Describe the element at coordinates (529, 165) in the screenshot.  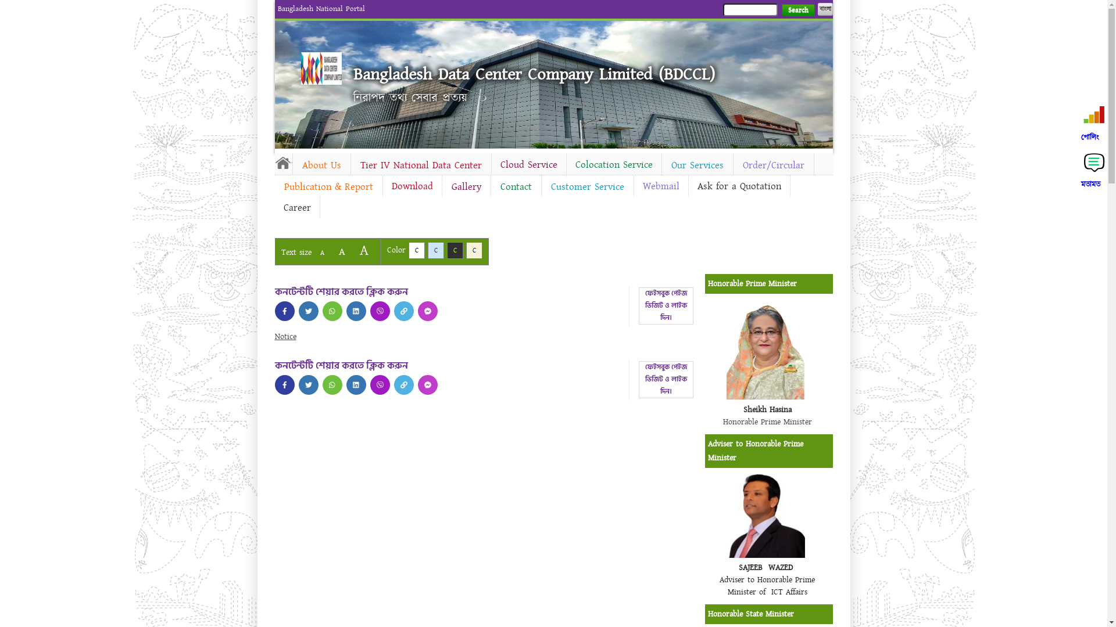
I see `Cloud Service` at that location.